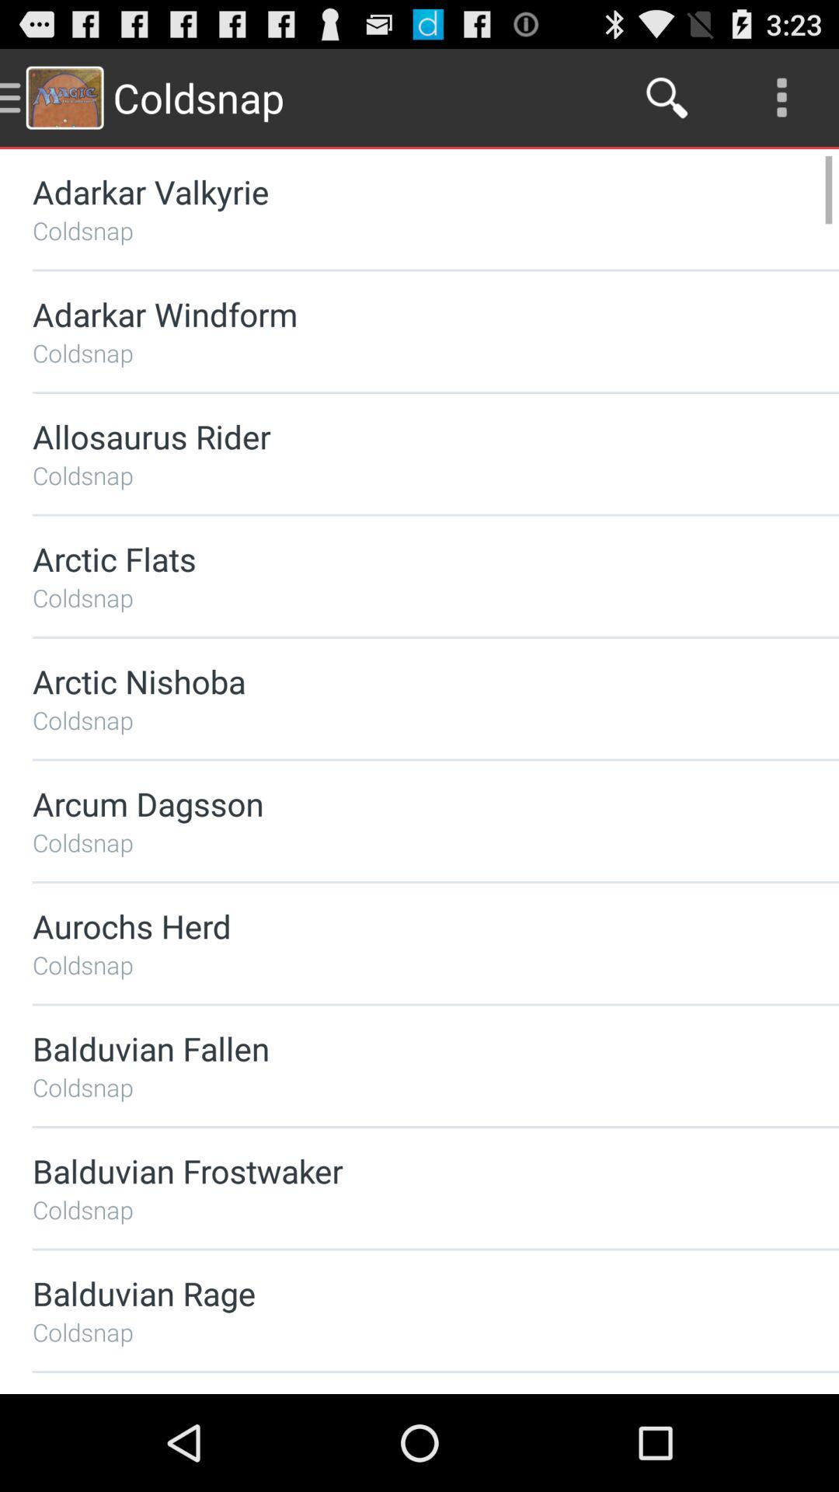 This screenshot has height=1492, width=839. I want to click on press arctic flats icon, so click(395, 558).